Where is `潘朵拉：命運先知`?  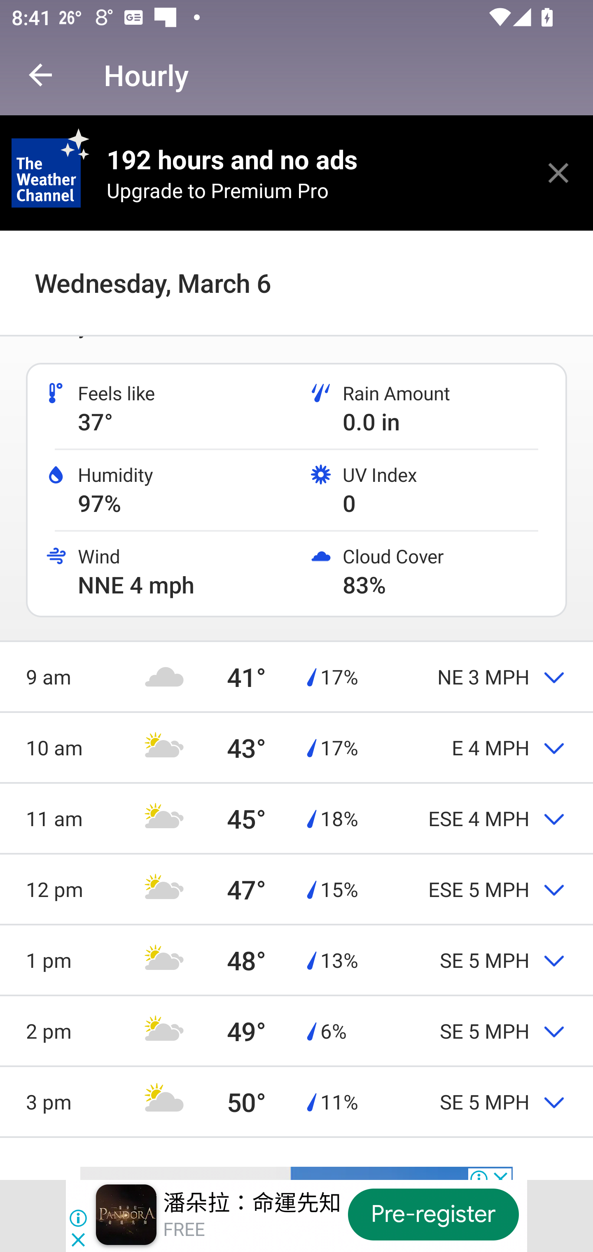 潘朵拉：命運先知 is located at coordinates (252, 1203).